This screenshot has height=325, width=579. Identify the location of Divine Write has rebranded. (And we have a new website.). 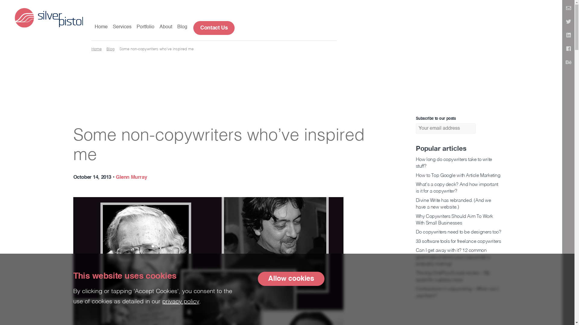
(453, 204).